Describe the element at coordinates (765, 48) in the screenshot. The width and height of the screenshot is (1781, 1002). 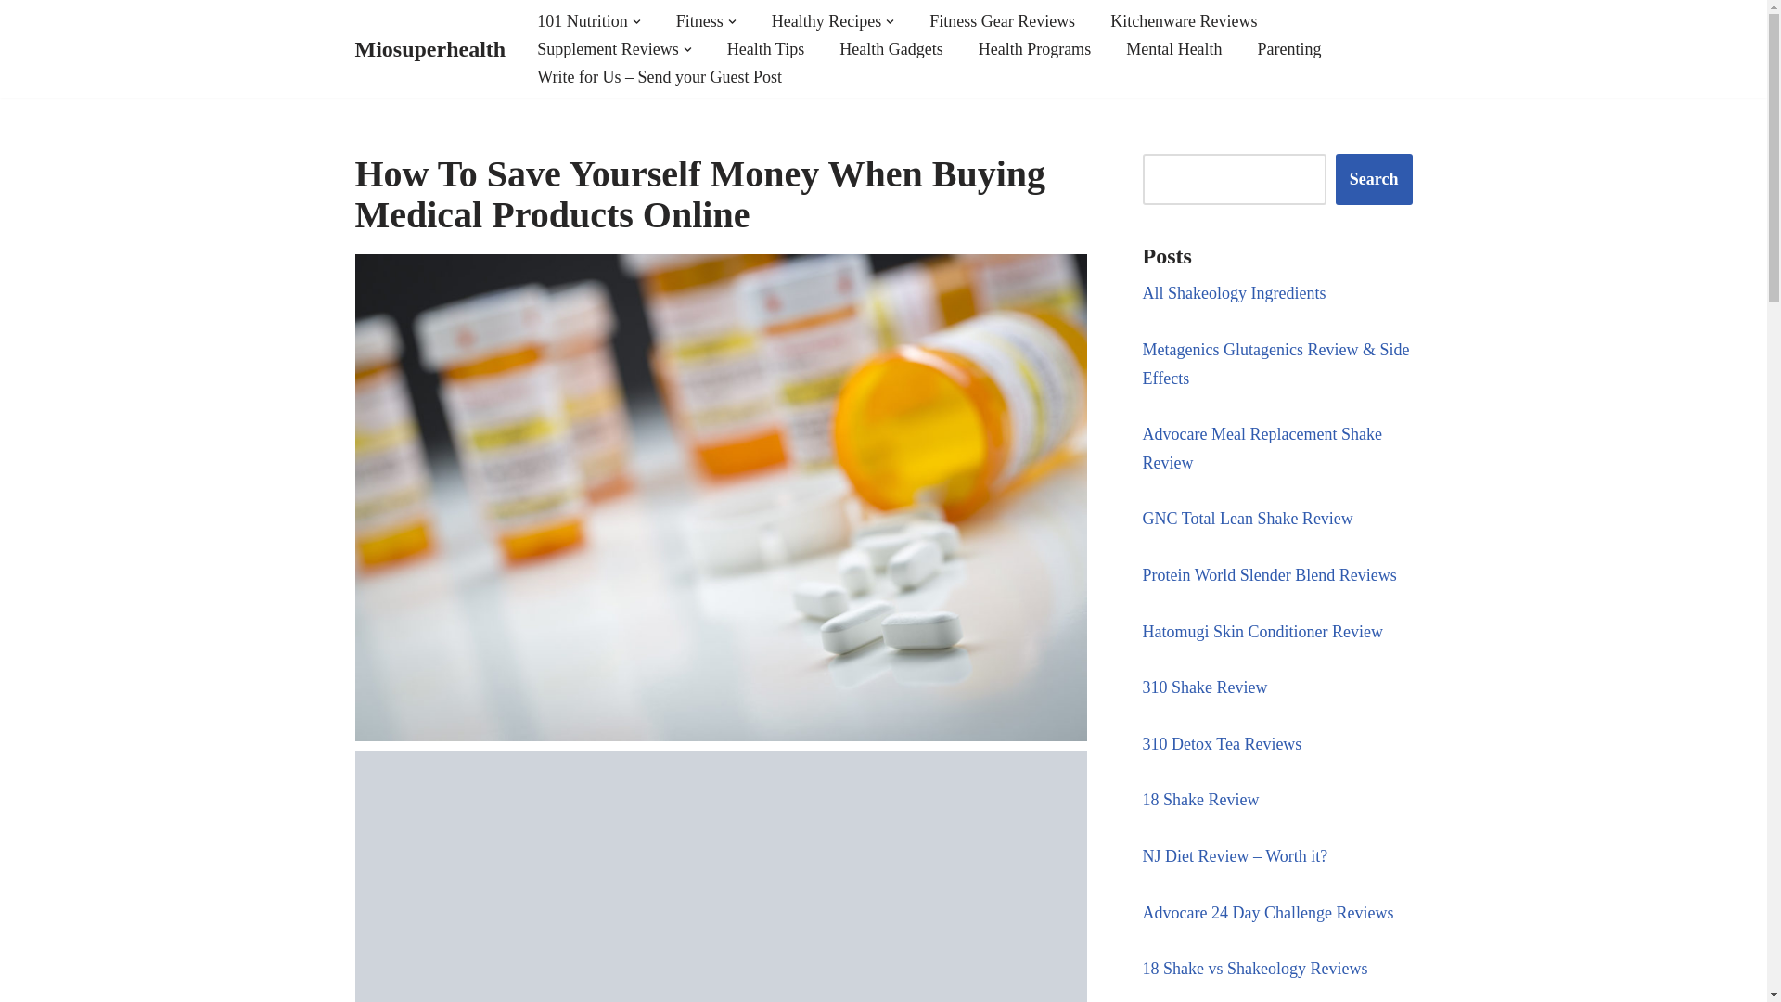
I see `Health Tips` at that location.